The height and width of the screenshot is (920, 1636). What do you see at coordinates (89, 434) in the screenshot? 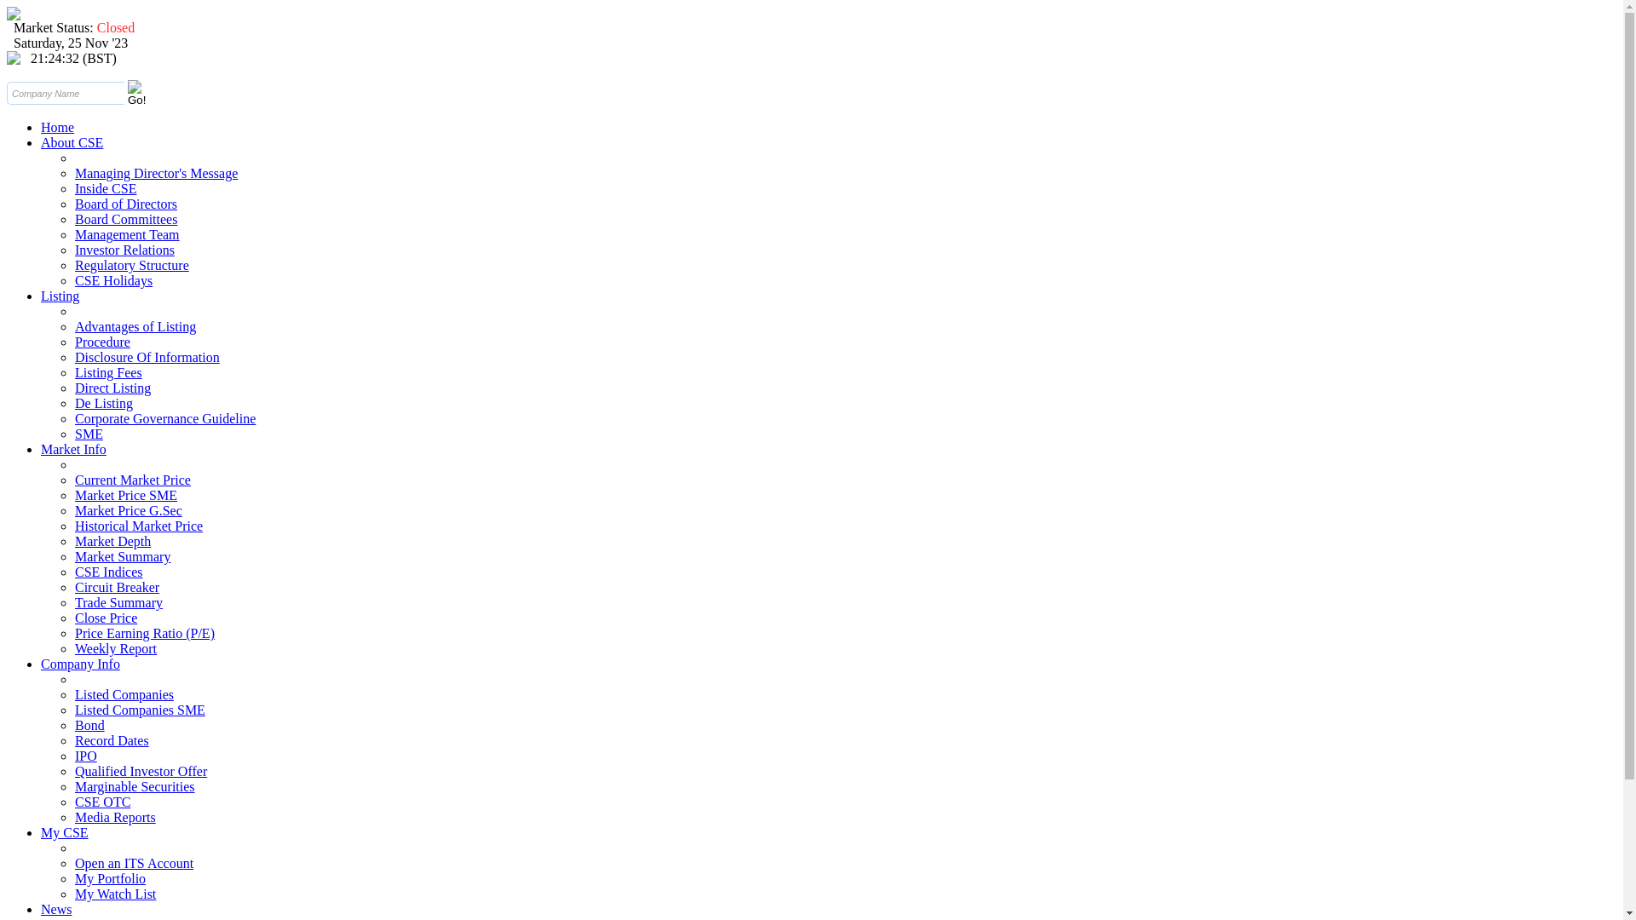
I see `SME` at bounding box center [89, 434].